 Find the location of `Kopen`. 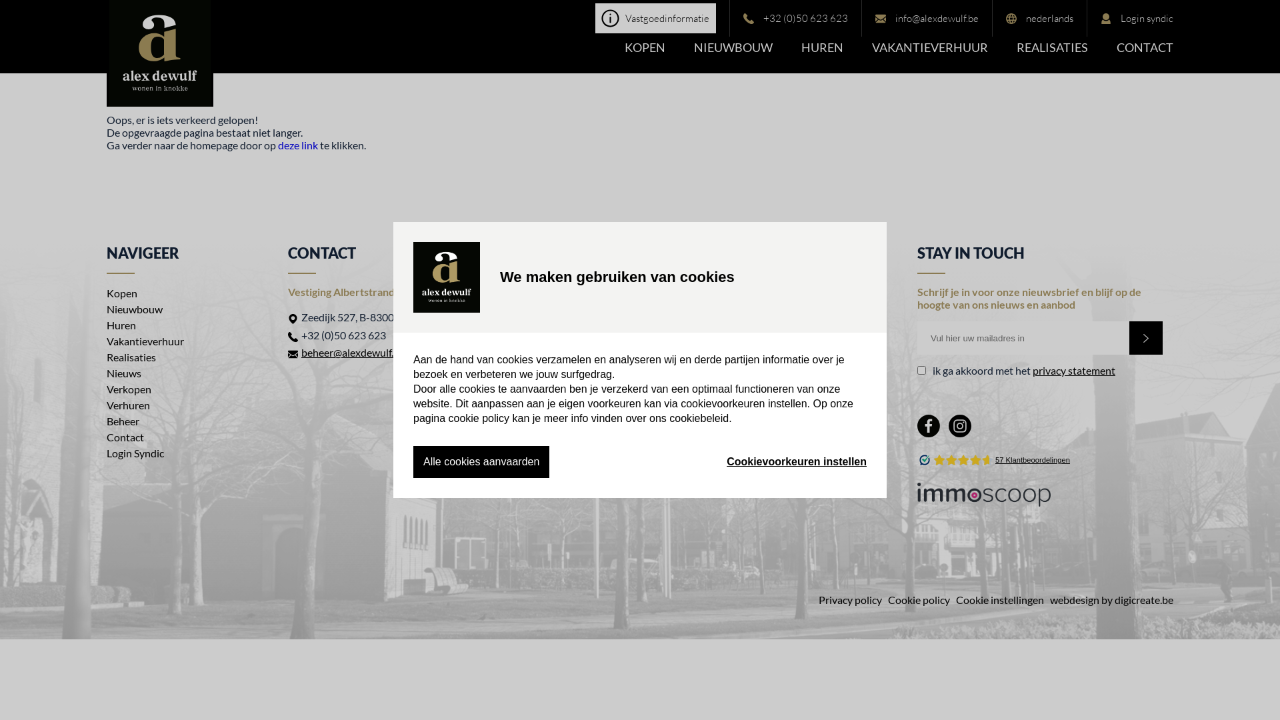

Kopen is located at coordinates (122, 293).